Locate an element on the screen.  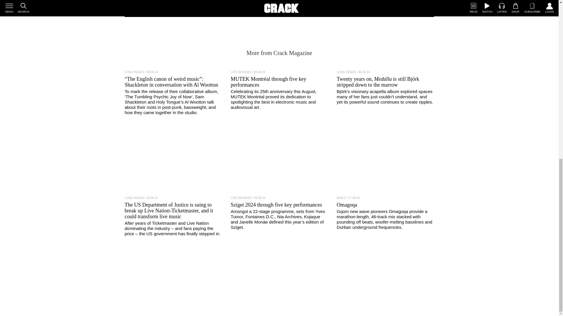
View all posts in Live Reviews is located at coordinates (241, 198).